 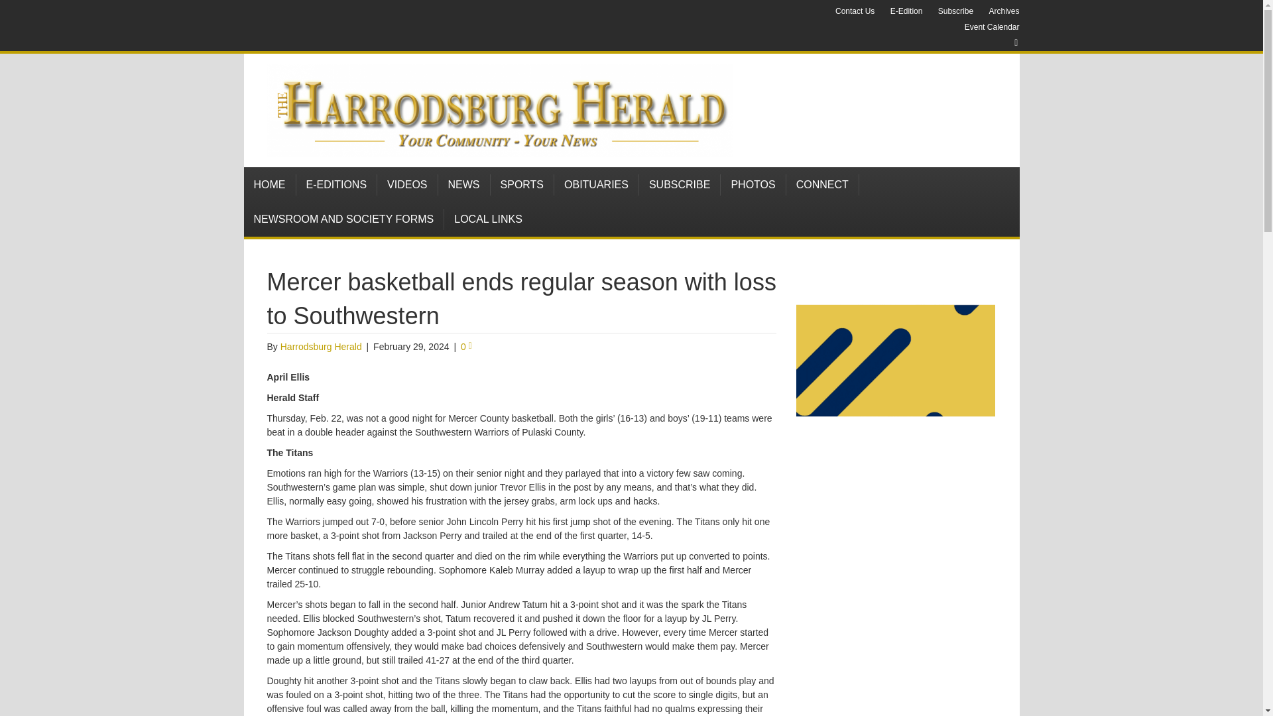 What do you see at coordinates (823, 184) in the screenshot?
I see `CONNECT` at bounding box center [823, 184].